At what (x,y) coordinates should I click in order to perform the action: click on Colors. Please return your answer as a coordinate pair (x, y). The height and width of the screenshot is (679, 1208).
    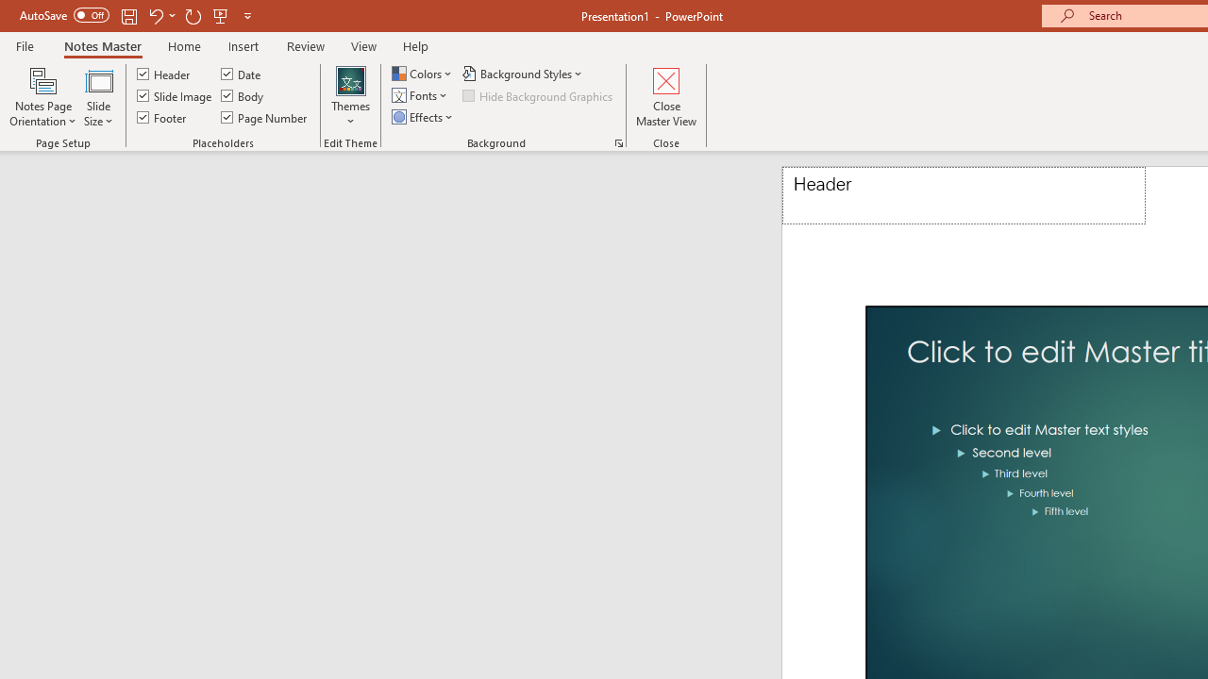
    Looking at the image, I should click on (424, 74).